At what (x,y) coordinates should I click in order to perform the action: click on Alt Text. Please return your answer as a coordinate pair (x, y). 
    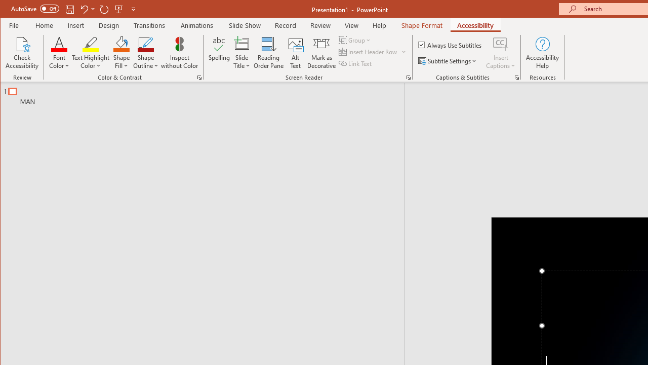
    Looking at the image, I should click on (296, 53).